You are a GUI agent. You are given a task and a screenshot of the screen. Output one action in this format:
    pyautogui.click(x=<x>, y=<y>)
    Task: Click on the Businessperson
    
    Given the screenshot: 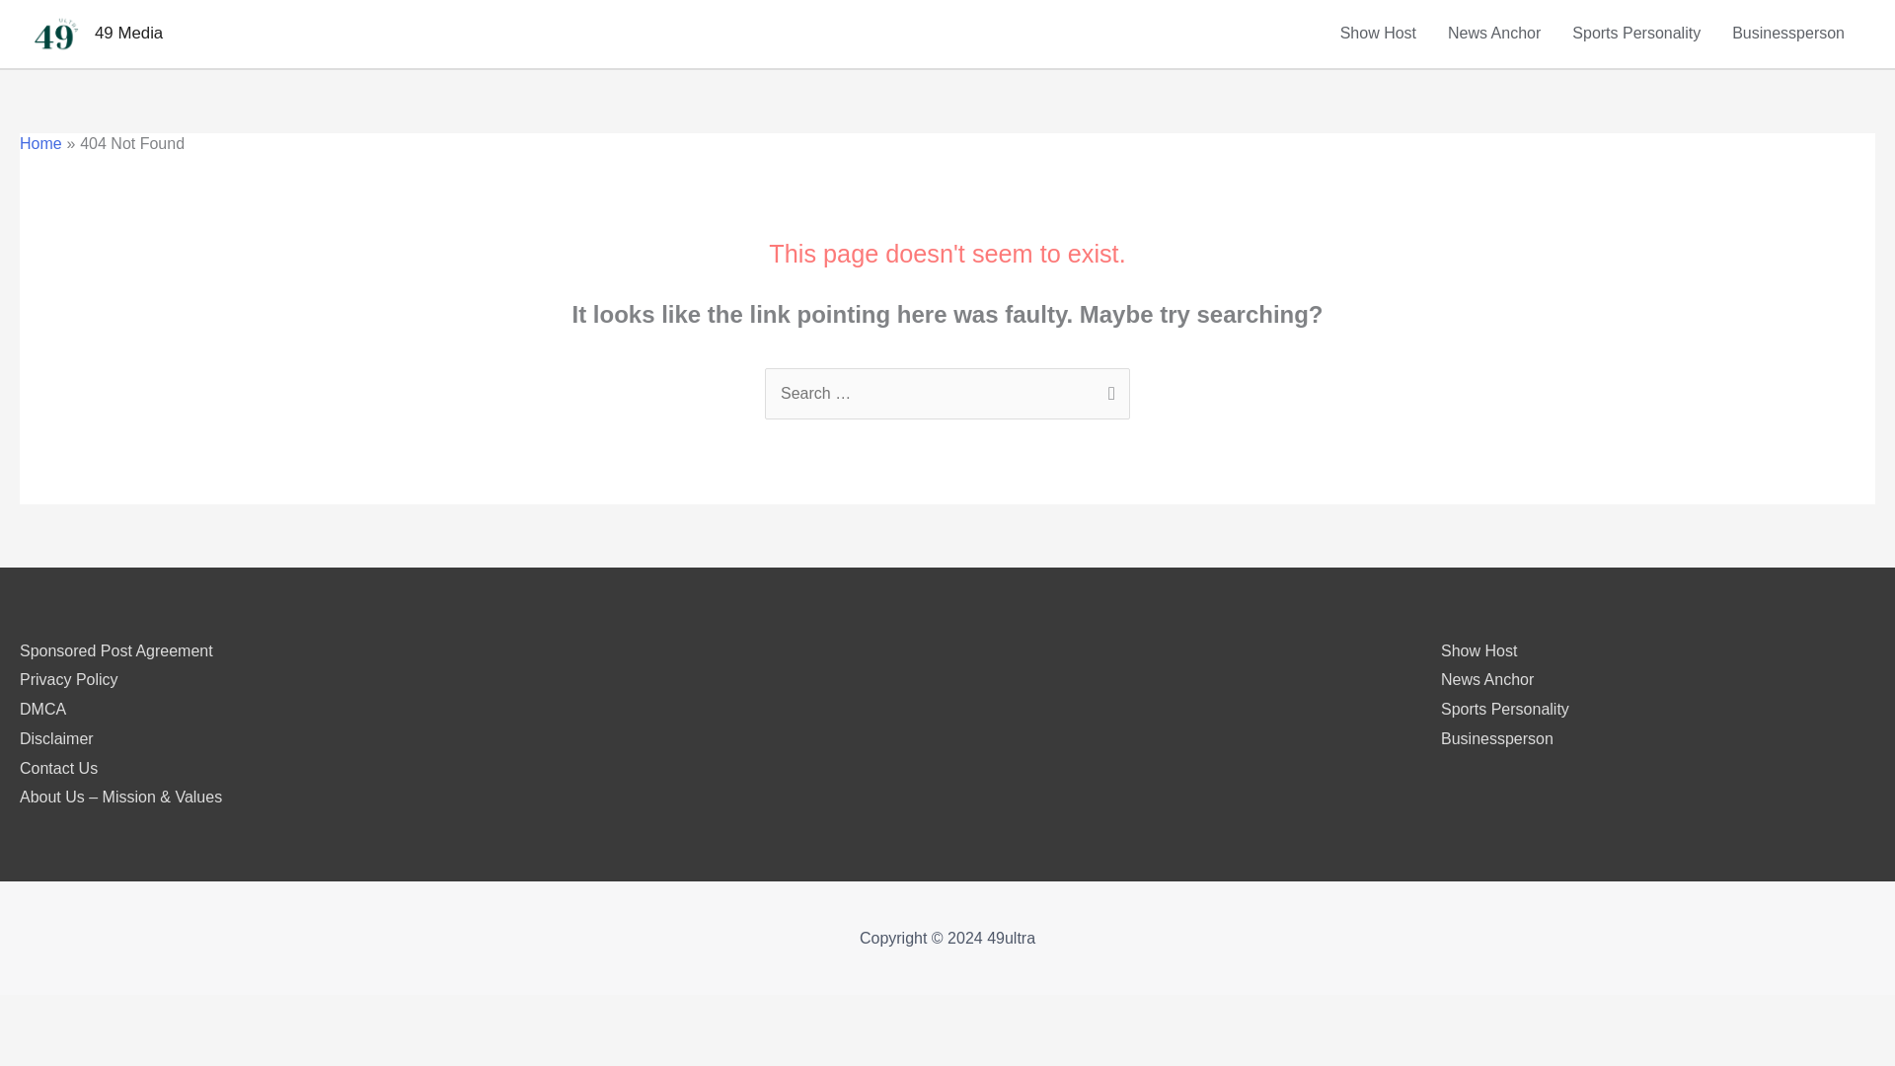 What is the action you would take?
    pyautogui.click(x=1496, y=738)
    